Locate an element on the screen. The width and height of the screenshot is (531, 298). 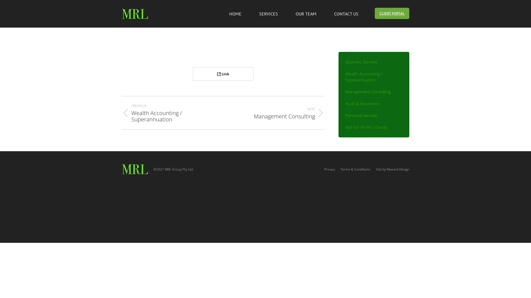
Business Services is located at coordinates (362, 62).